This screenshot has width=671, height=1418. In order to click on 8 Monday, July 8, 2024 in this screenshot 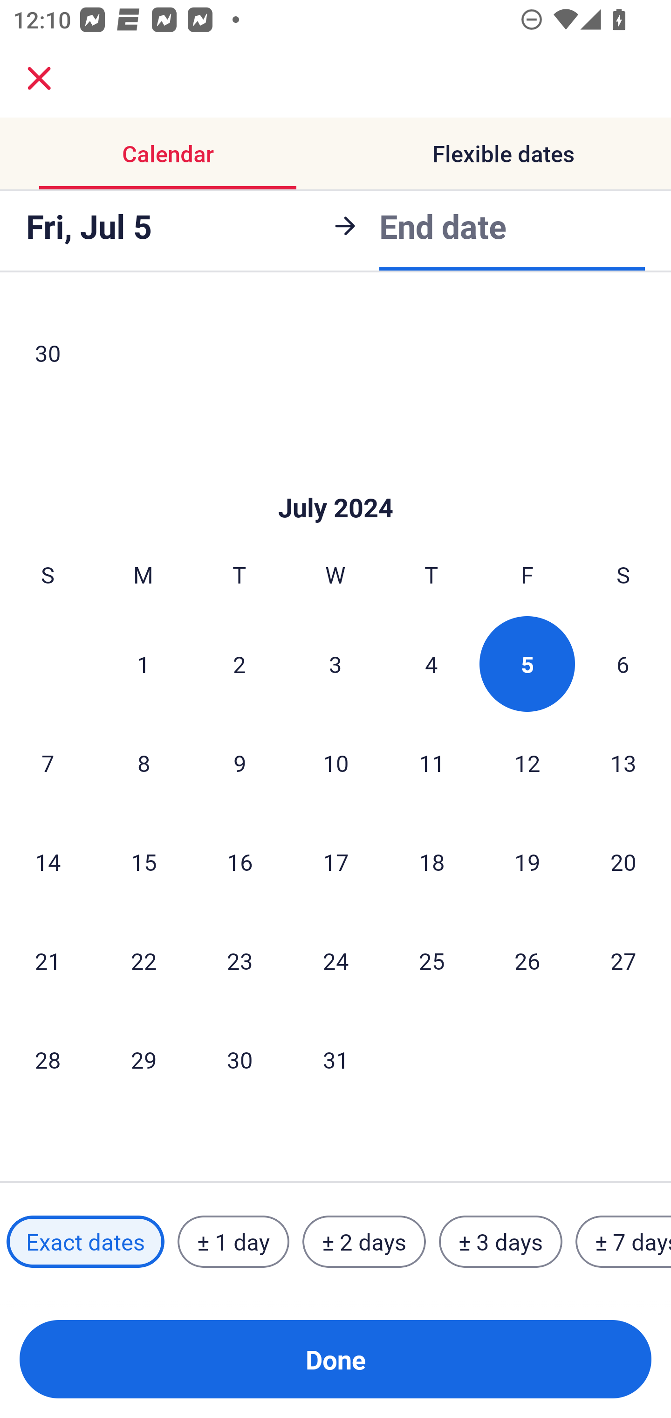, I will do `click(144, 763)`.